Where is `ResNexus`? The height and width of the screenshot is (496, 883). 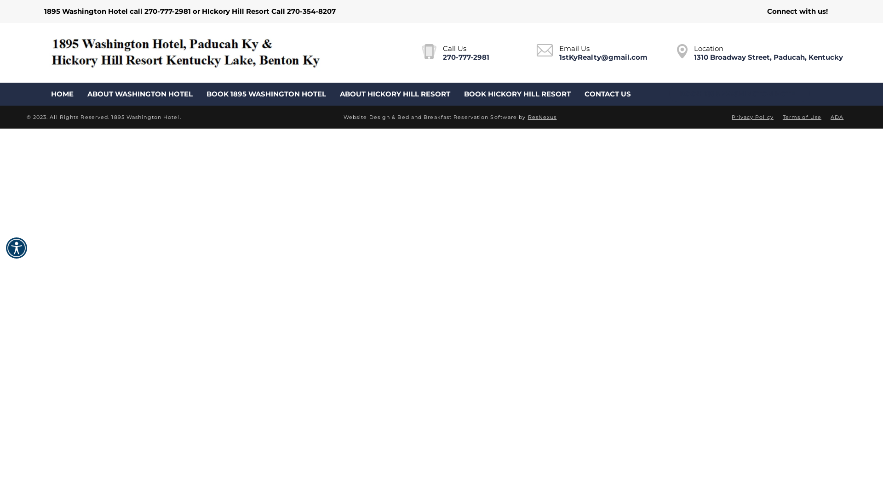
ResNexus is located at coordinates (543, 117).